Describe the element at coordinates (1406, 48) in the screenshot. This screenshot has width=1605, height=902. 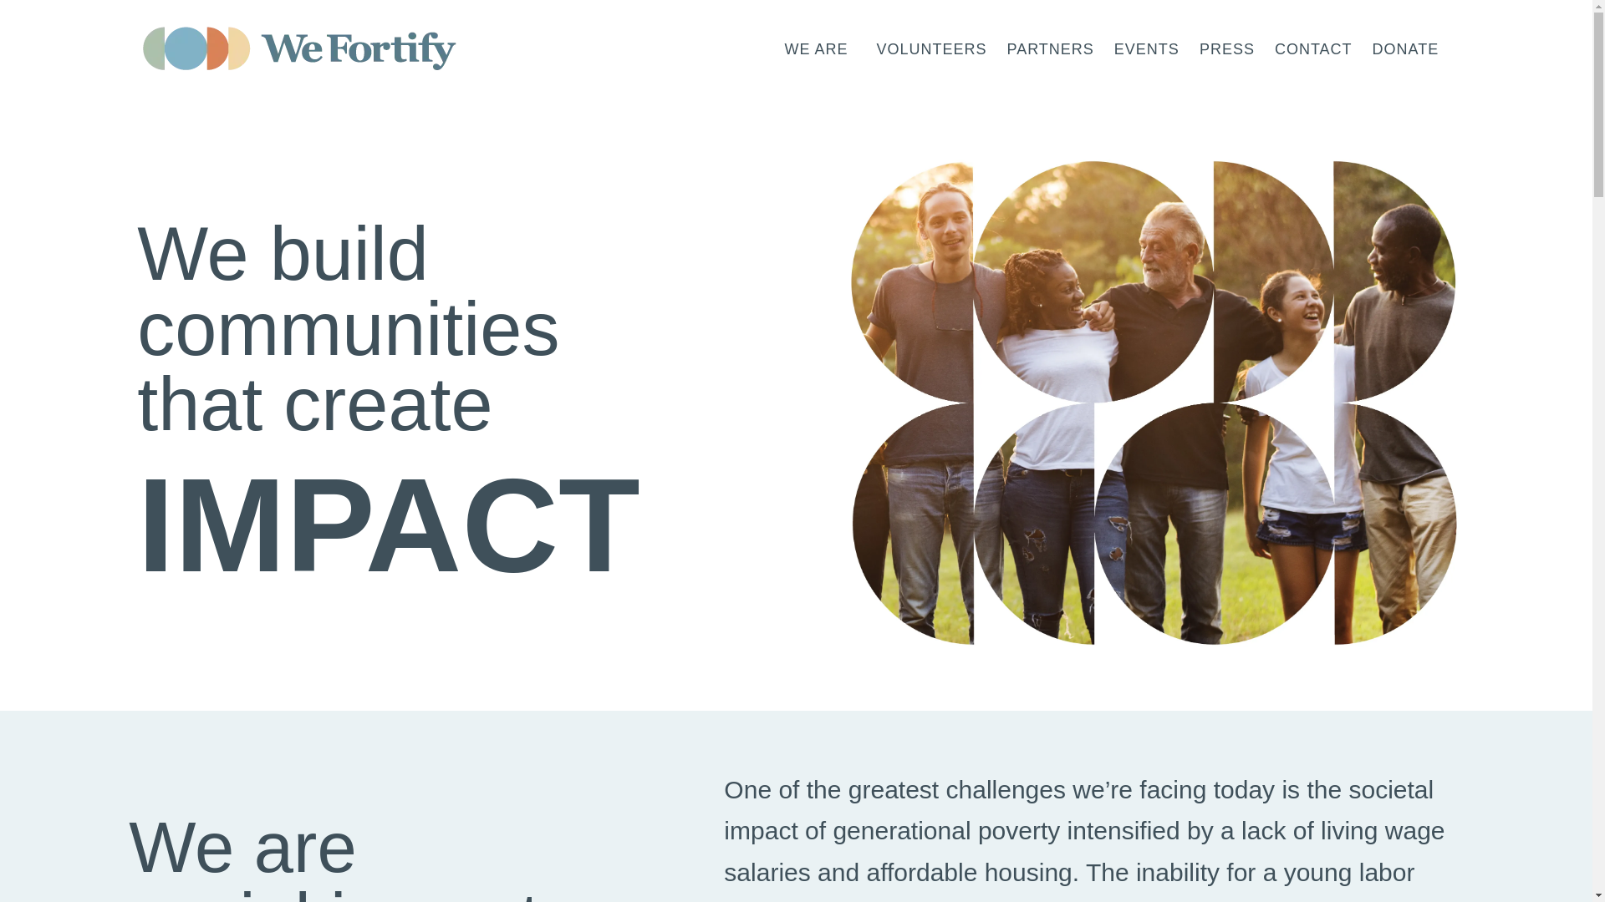
I see `DONATE` at that location.